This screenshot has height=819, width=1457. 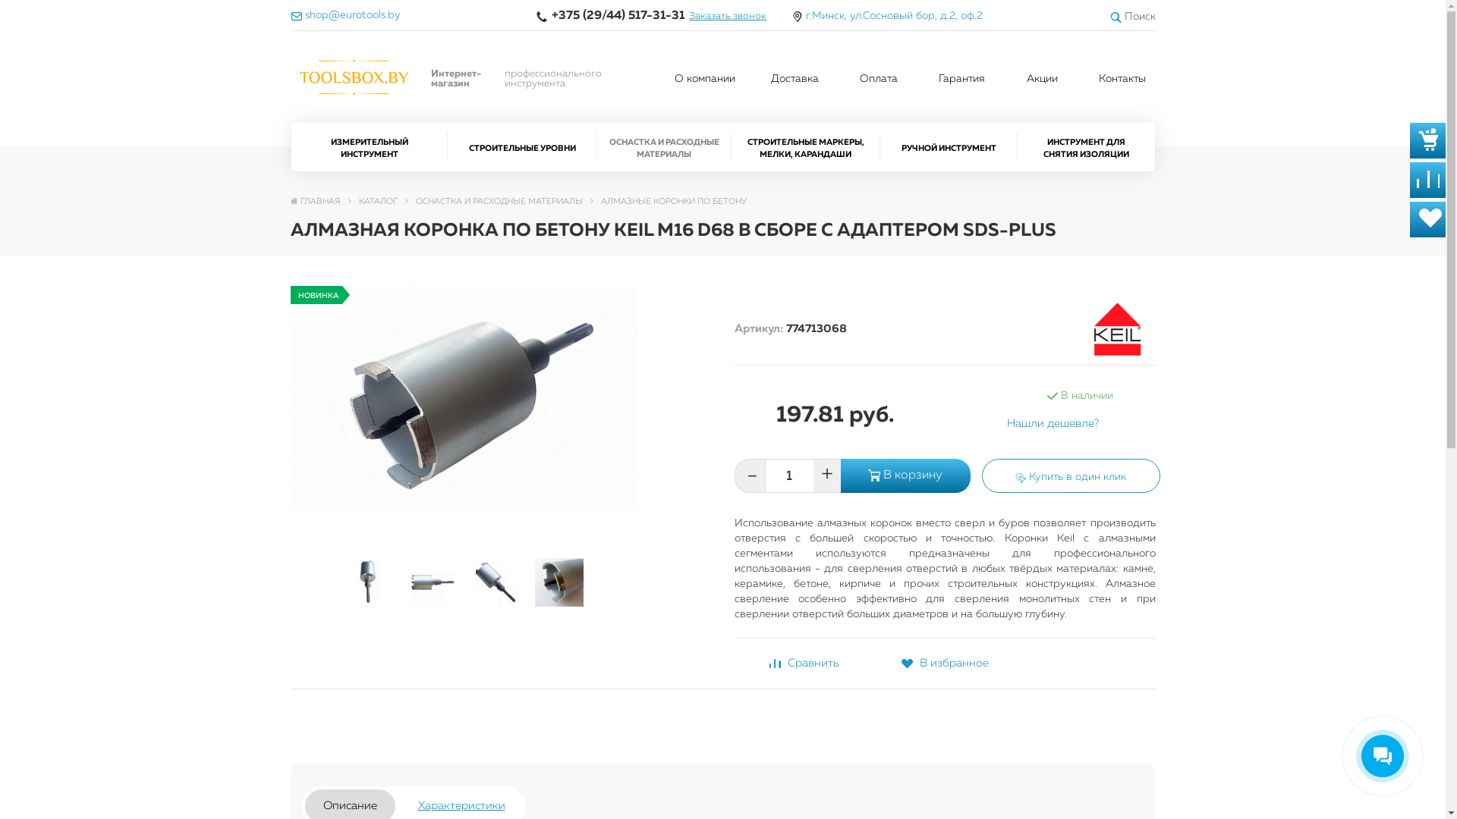 What do you see at coordinates (750, 476) in the screenshot?
I see `-` at bounding box center [750, 476].